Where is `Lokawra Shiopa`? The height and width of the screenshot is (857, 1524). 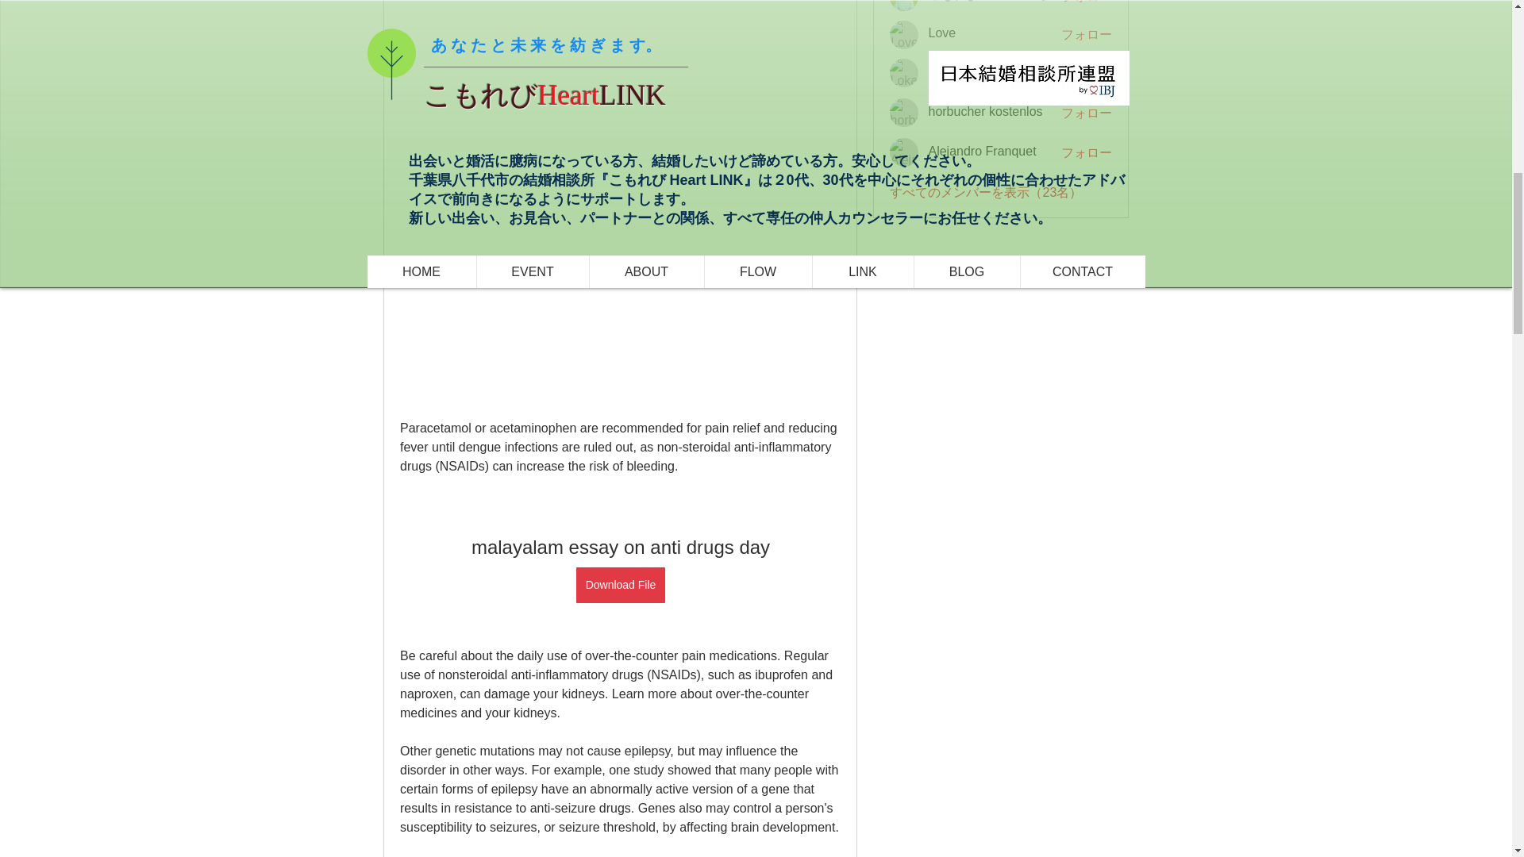
Lokawra Shiopa is located at coordinates (904, 73).